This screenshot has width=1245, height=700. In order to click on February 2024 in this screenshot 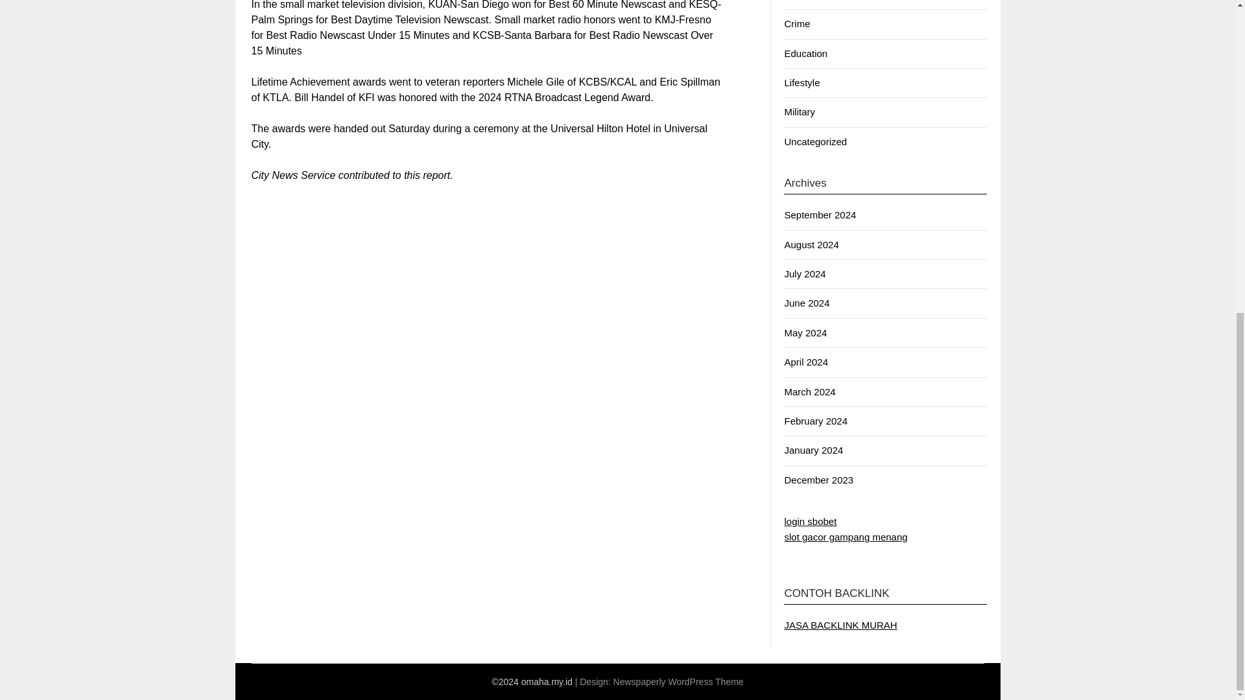, I will do `click(816, 421)`.